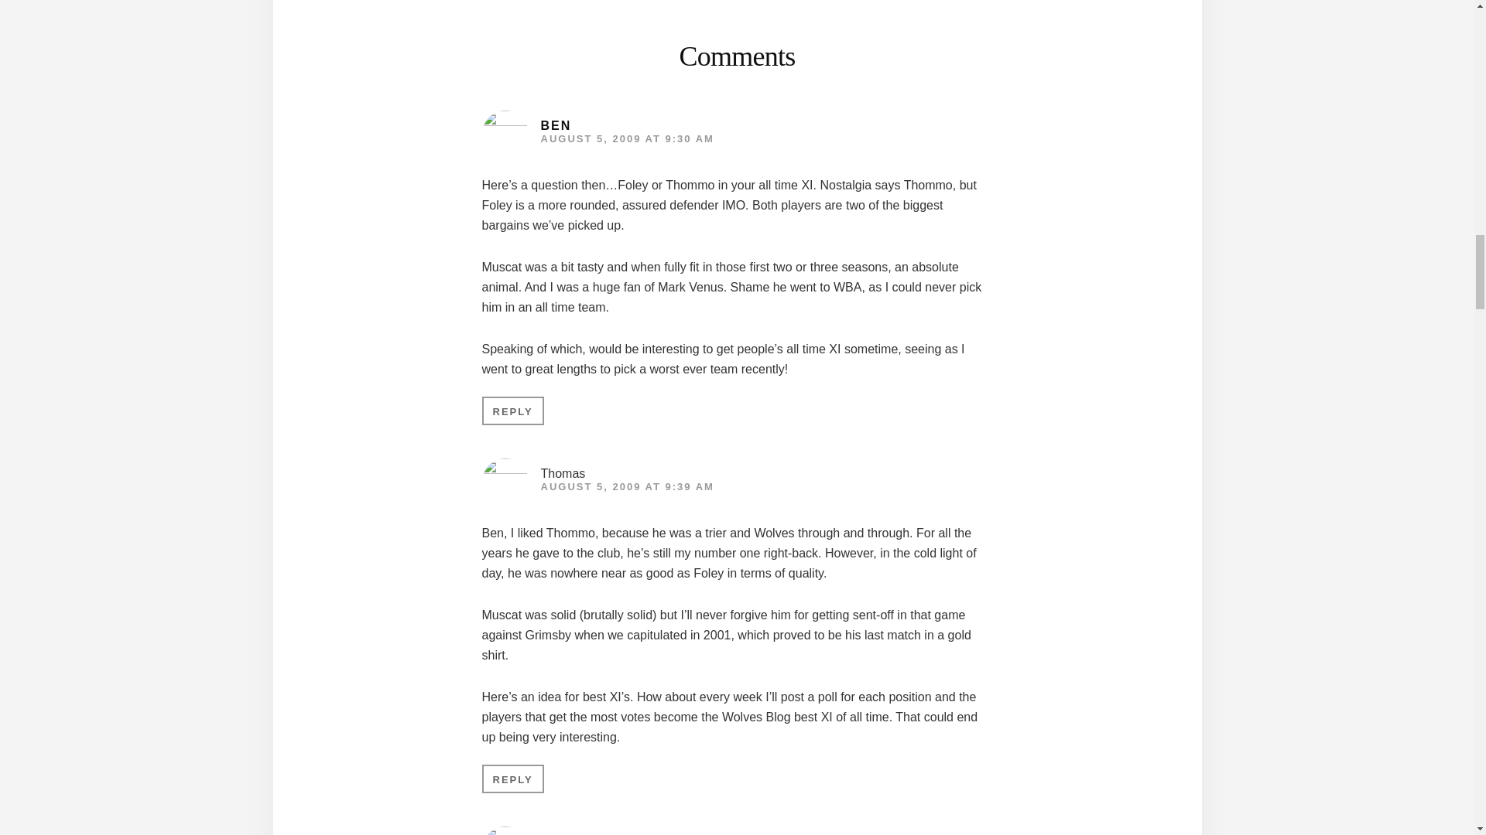 This screenshot has height=835, width=1486. I want to click on AUGUST 5, 2009 AT 9:30 AM, so click(627, 138).